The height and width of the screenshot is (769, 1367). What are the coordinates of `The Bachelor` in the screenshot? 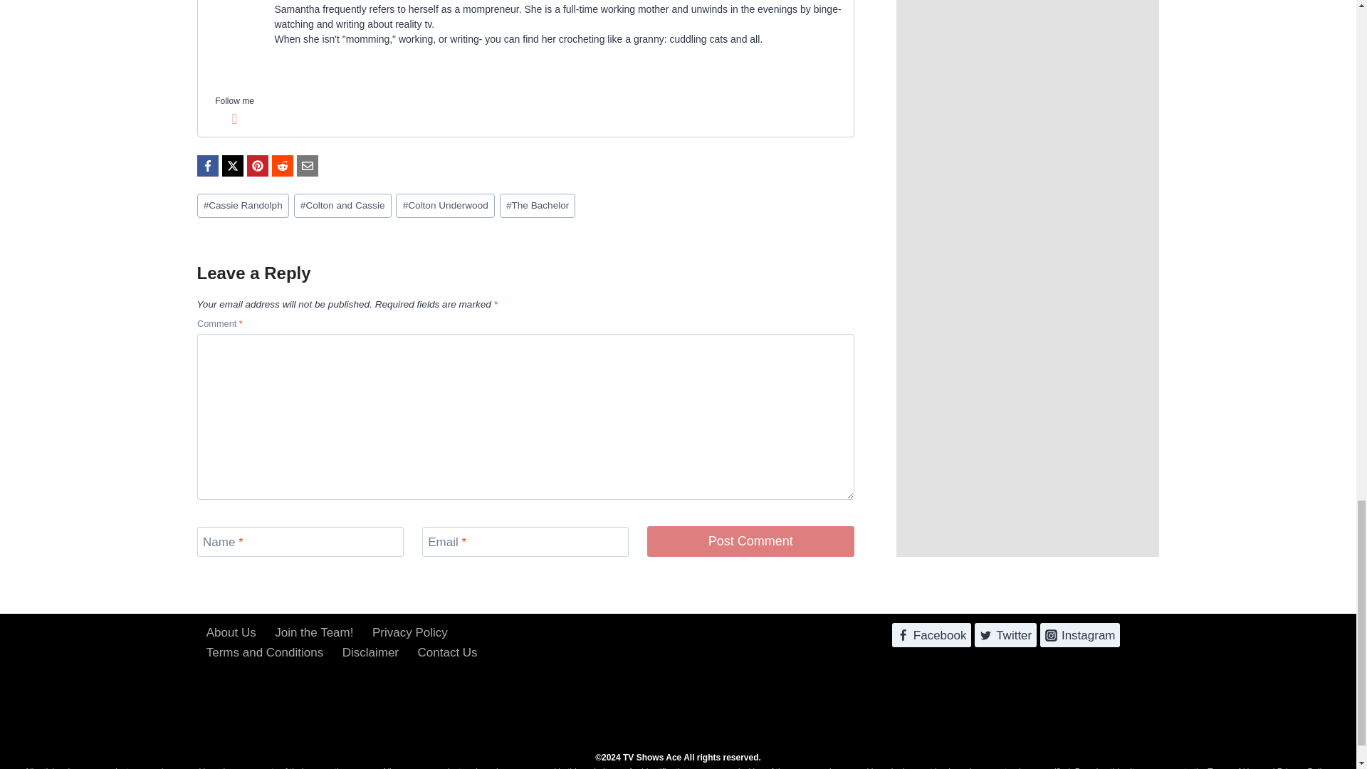 It's located at (538, 206).